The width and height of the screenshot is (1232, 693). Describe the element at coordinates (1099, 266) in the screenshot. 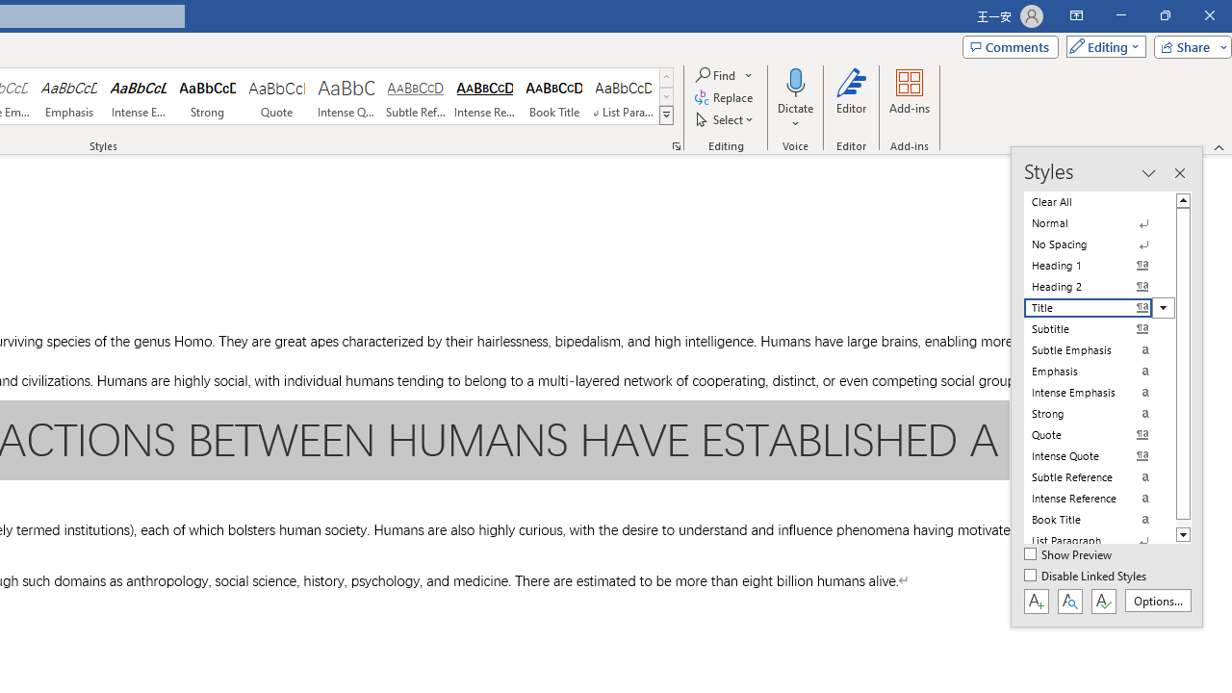

I see `Heading 1` at that location.